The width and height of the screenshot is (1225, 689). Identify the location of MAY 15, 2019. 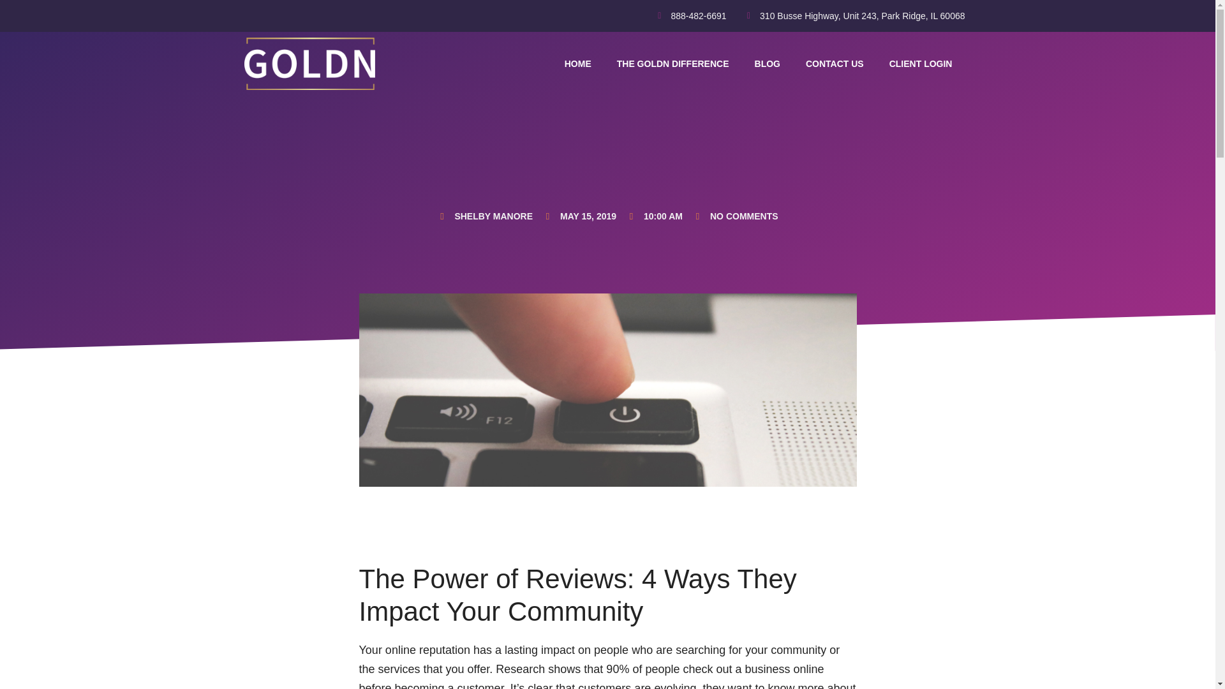
(579, 216).